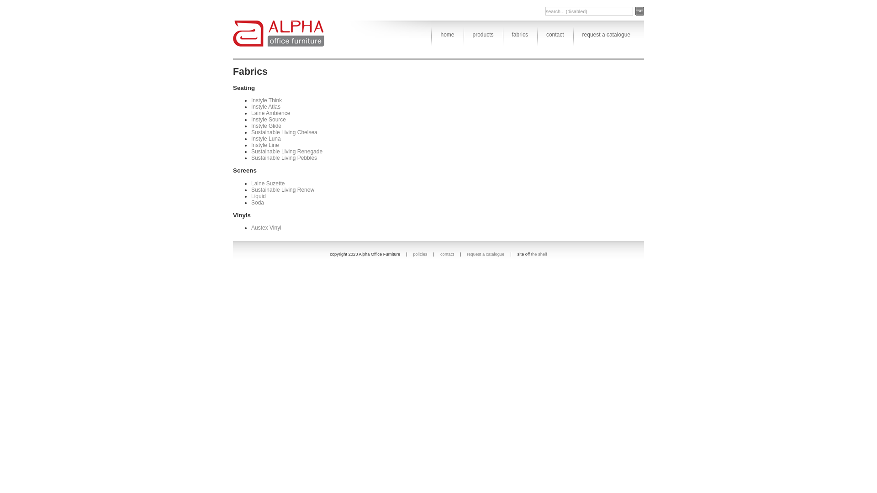  What do you see at coordinates (270, 113) in the screenshot?
I see `Laine Ambience` at bounding box center [270, 113].